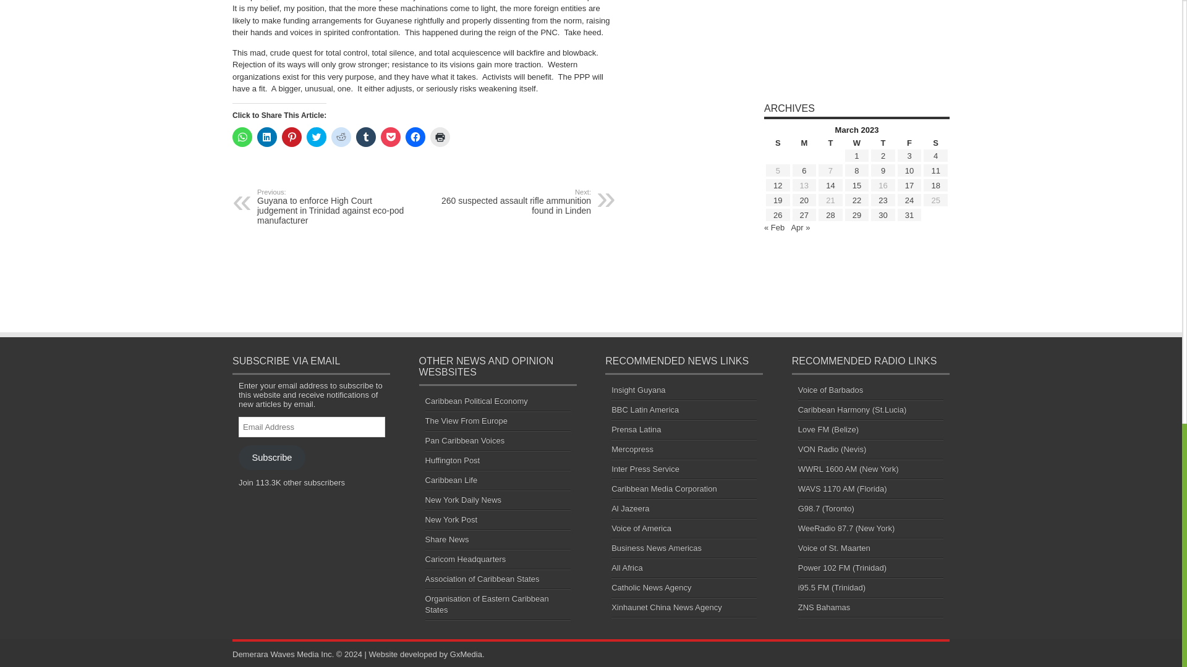  Describe the element at coordinates (366, 137) in the screenshot. I see `Click to share on Tumblr` at that location.